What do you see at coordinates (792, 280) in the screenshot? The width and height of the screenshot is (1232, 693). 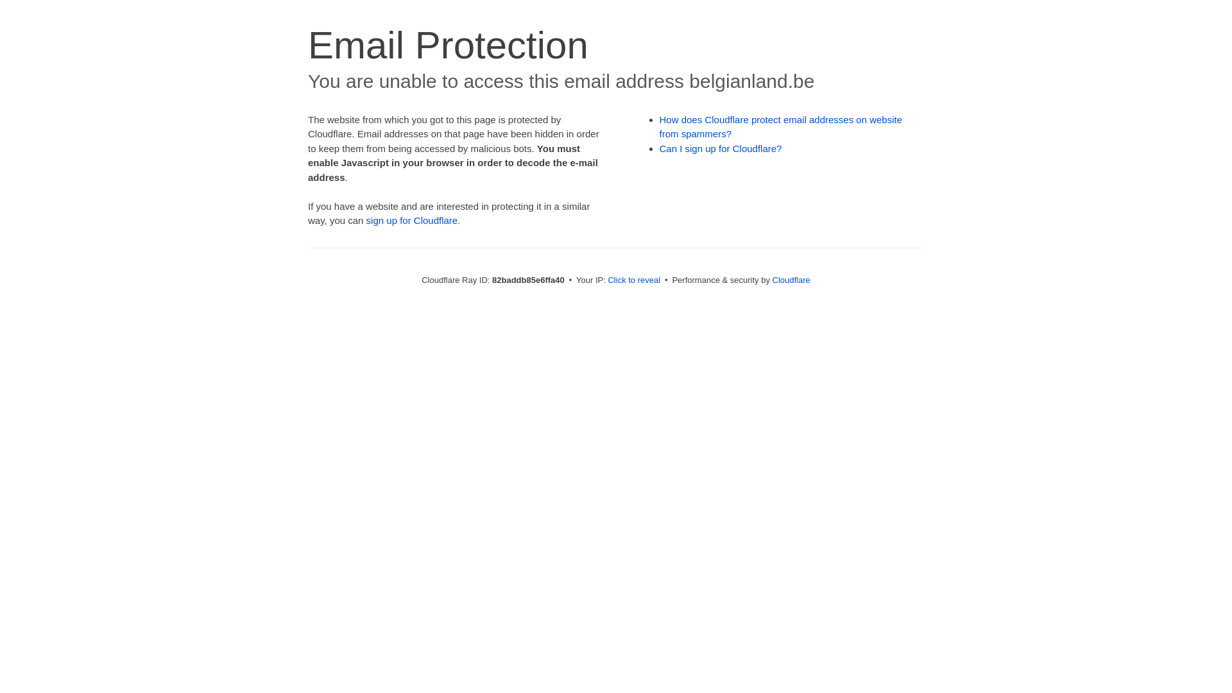 I see `Cloudflare` at bounding box center [792, 280].